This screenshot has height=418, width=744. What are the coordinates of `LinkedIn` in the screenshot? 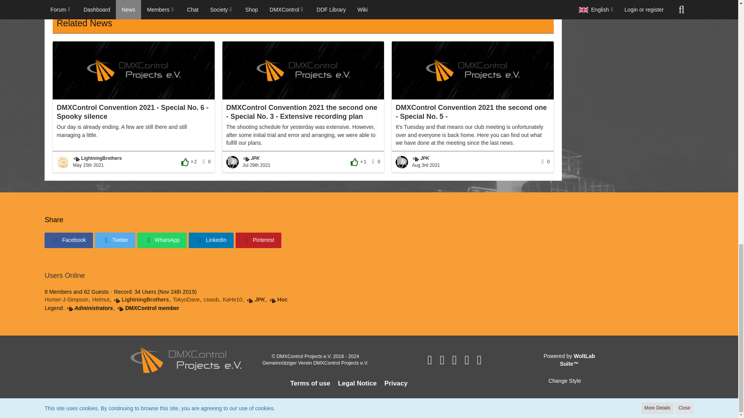 It's located at (211, 240).